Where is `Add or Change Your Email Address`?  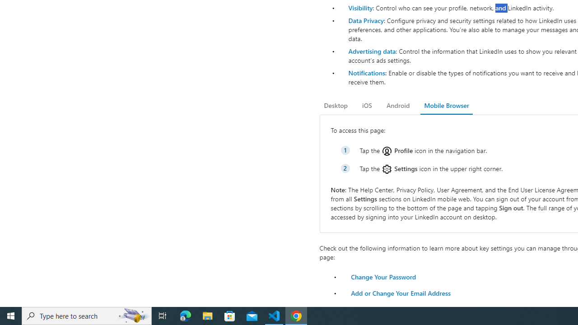
Add or Change Your Email Address is located at coordinates (401, 292).